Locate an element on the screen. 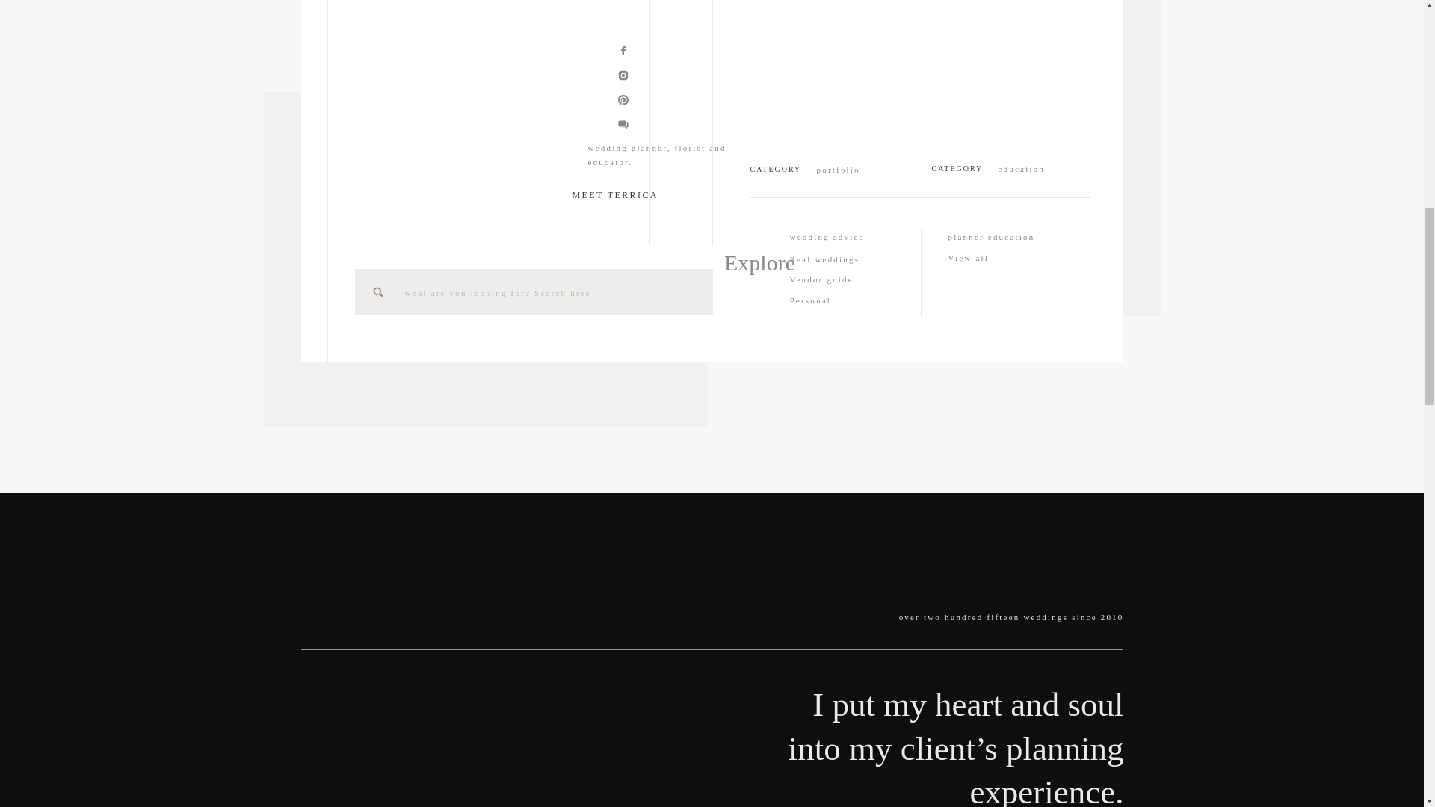 This screenshot has height=807, width=1435. View all is located at coordinates (1010, 258).